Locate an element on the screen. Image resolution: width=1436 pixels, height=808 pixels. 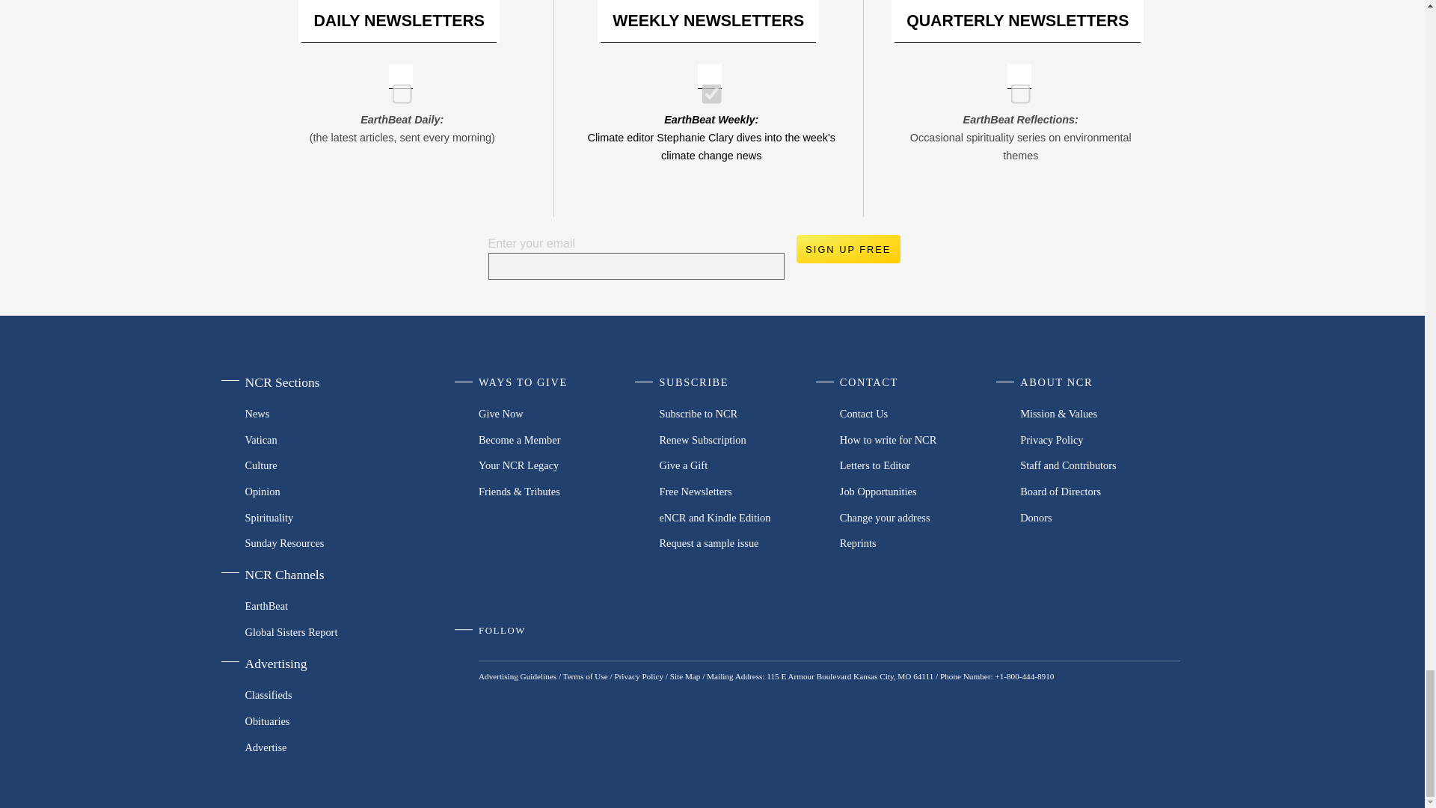
ef6500f2d3 is located at coordinates (706, 88).